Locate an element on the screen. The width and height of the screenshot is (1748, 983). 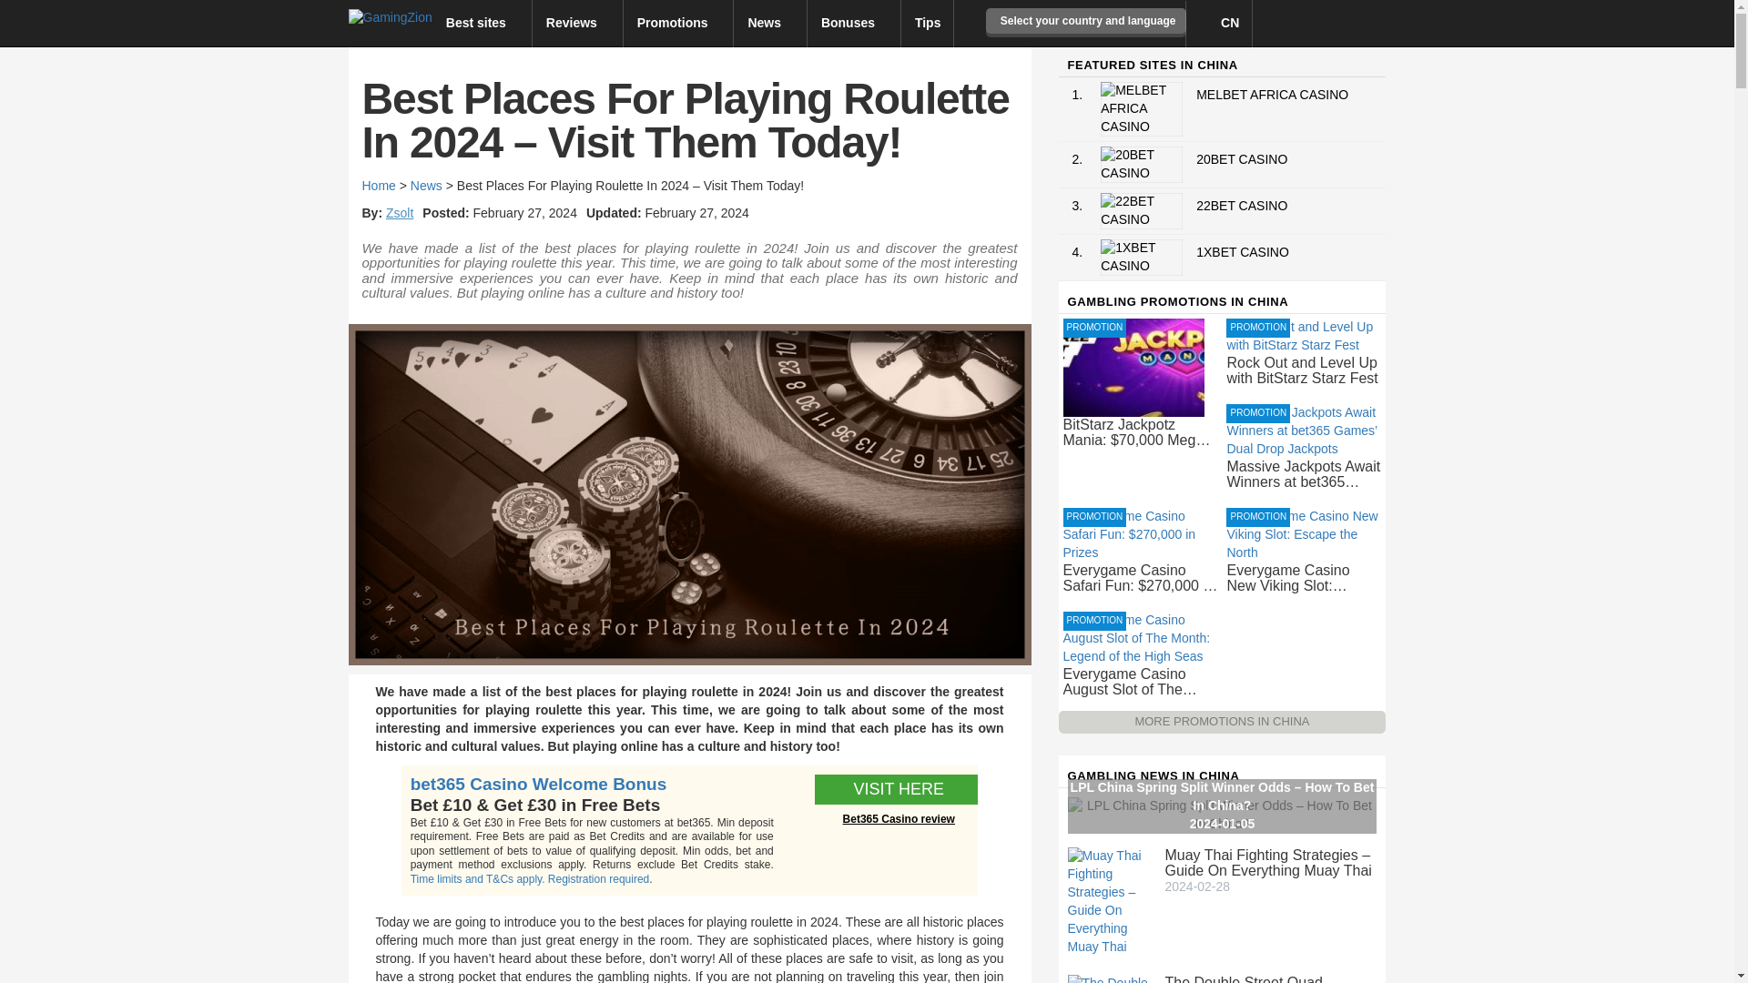
Reviews is located at coordinates (578, 22).